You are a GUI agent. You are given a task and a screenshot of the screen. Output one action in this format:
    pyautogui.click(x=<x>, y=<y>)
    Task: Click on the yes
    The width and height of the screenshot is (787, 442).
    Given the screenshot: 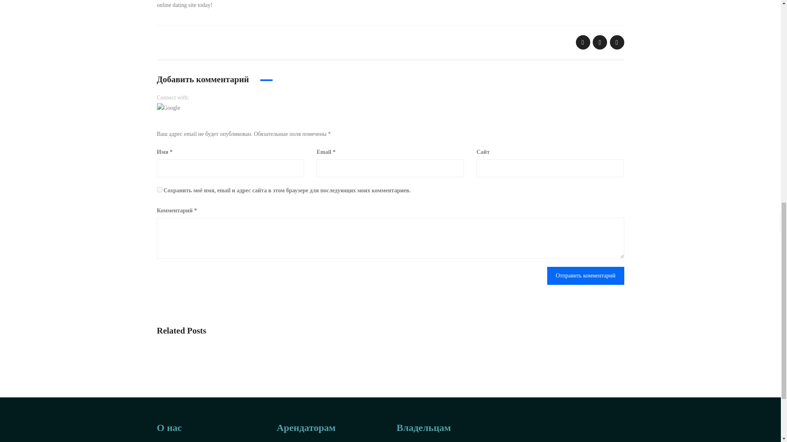 What is the action you would take?
    pyautogui.click(x=159, y=189)
    